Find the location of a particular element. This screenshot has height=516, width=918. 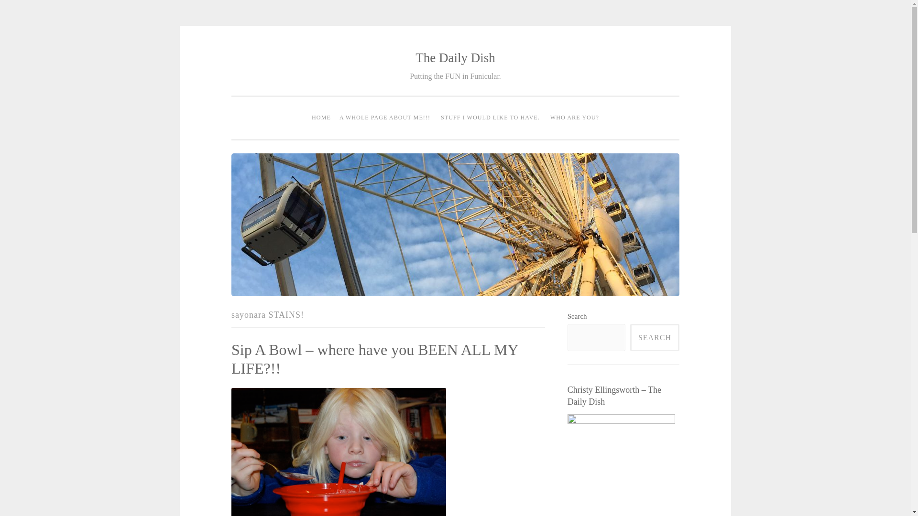

WHO ARE YOU? is located at coordinates (575, 118).